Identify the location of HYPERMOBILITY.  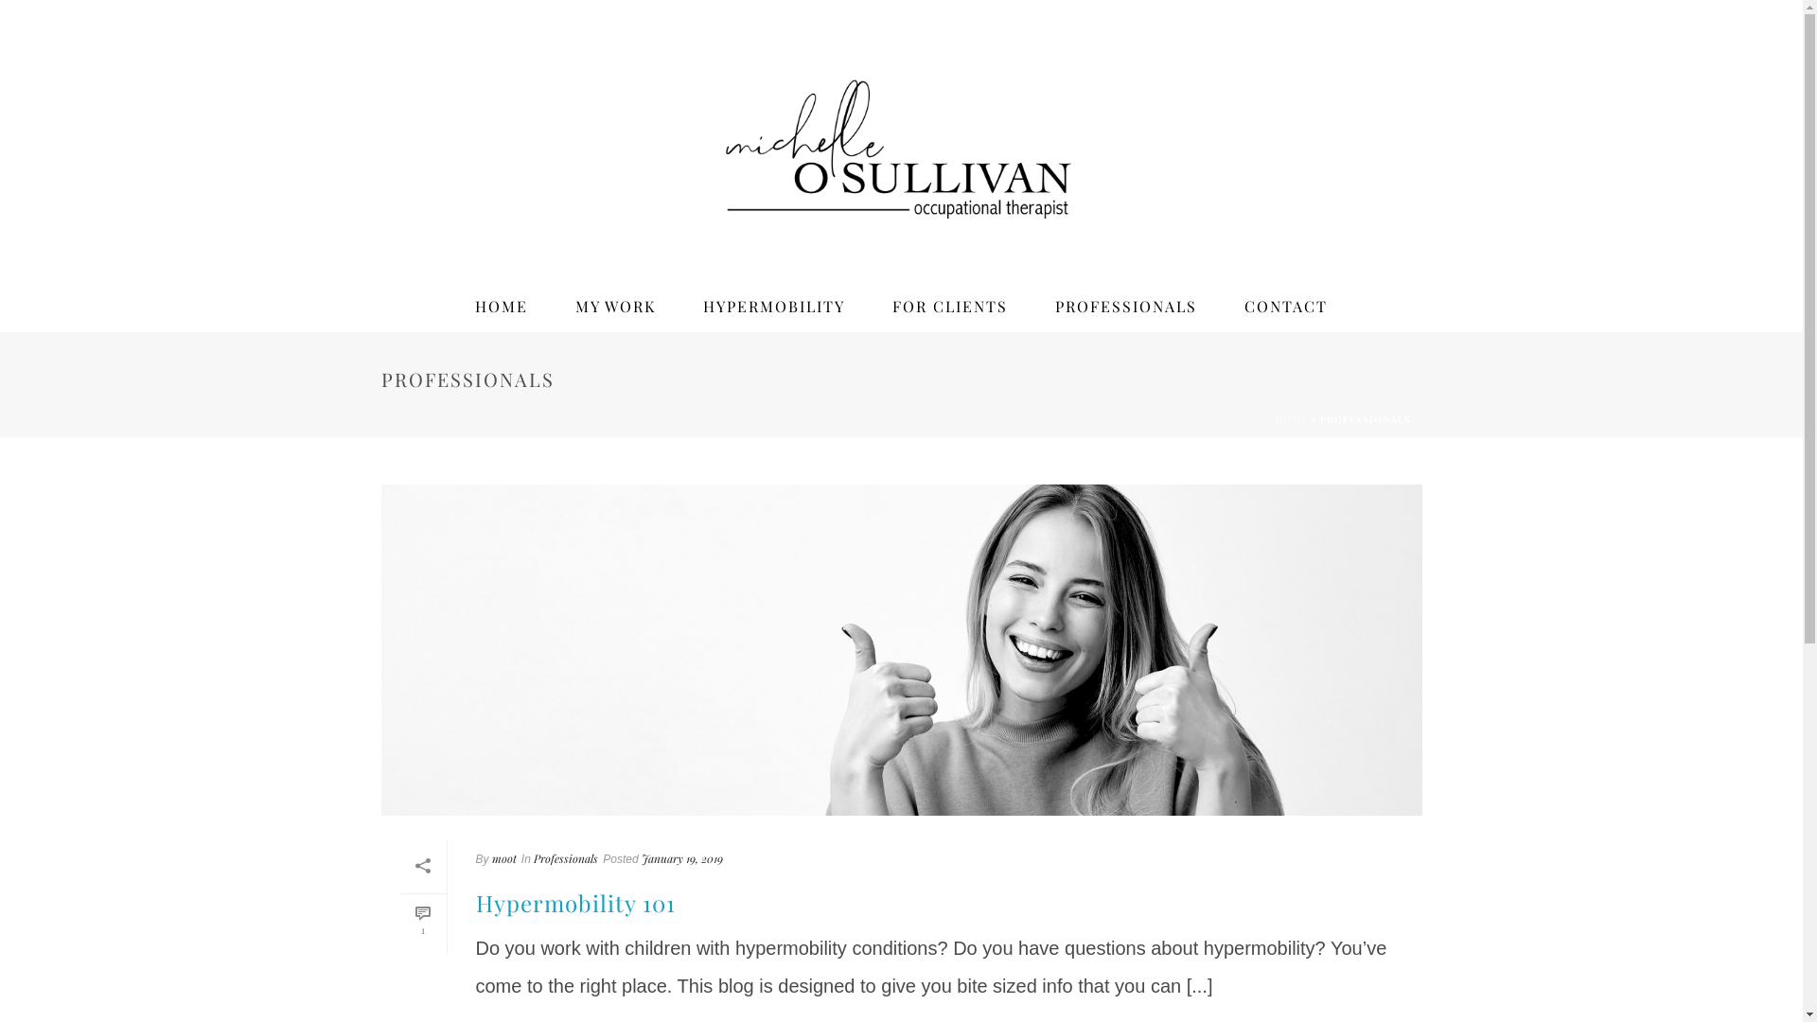
(774, 307).